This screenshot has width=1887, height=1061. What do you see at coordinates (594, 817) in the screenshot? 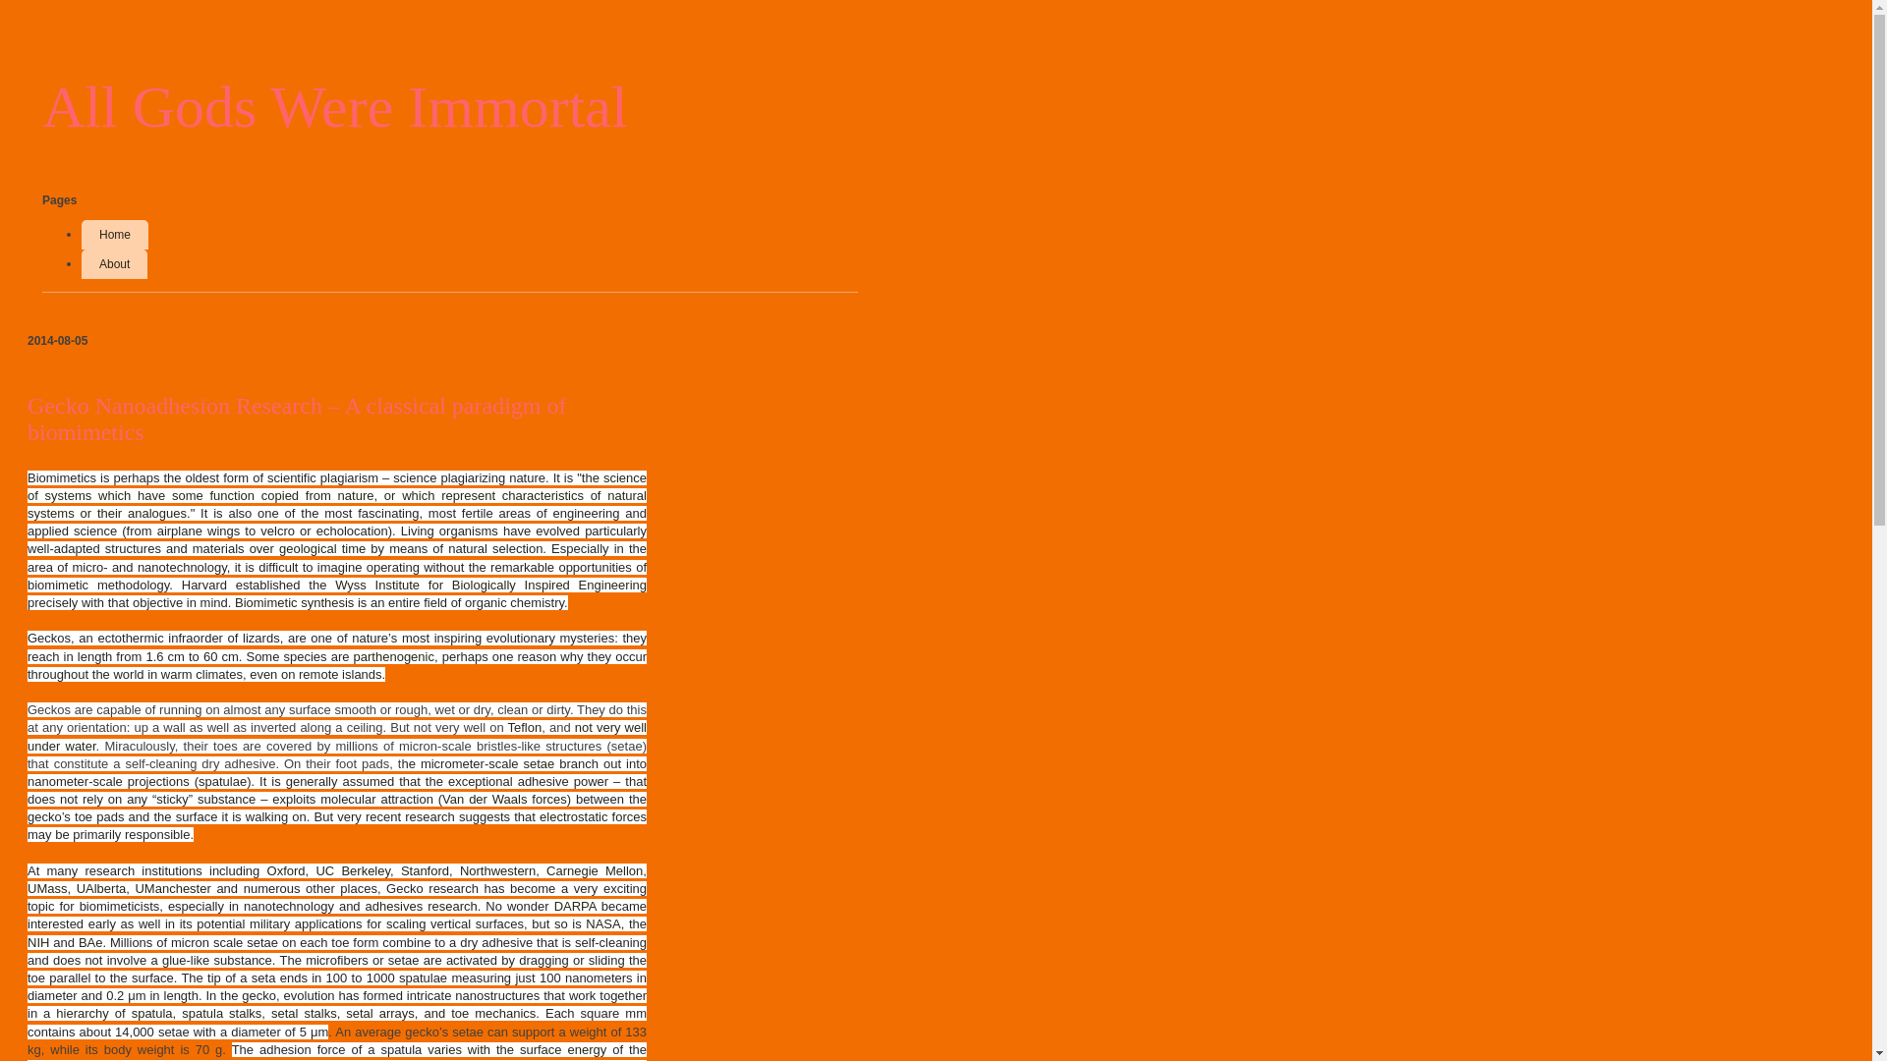
I see `electrostatic forces` at bounding box center [594, 817].